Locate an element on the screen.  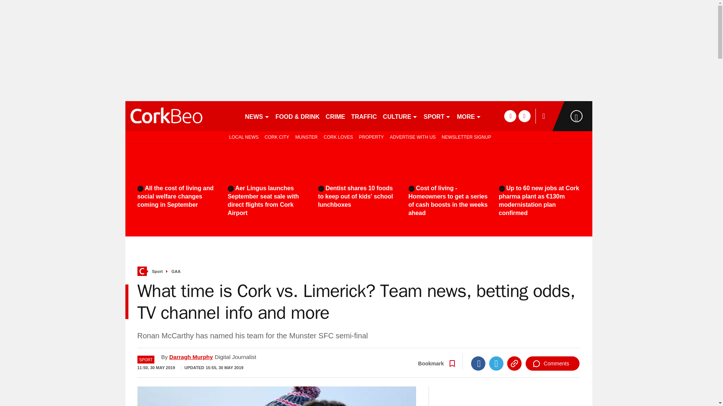
TRAFFIC is located at coordinates (364, 116).